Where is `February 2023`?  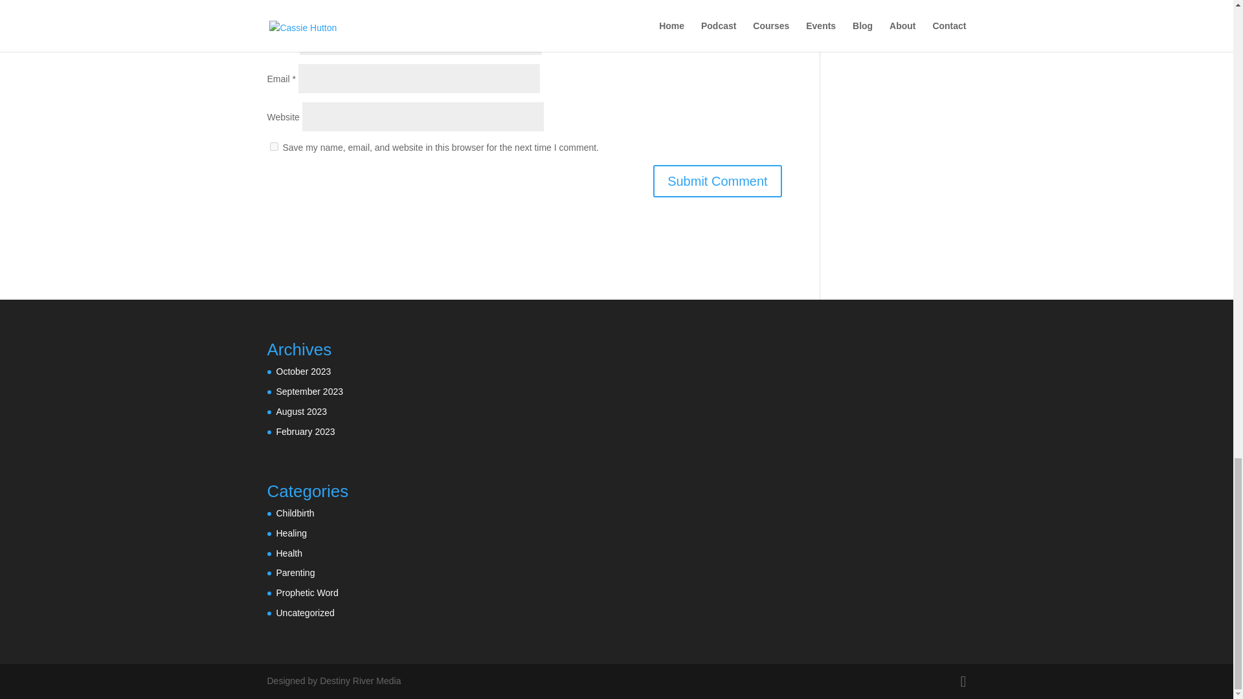
February 2023 is located at coordinates (305, 431).